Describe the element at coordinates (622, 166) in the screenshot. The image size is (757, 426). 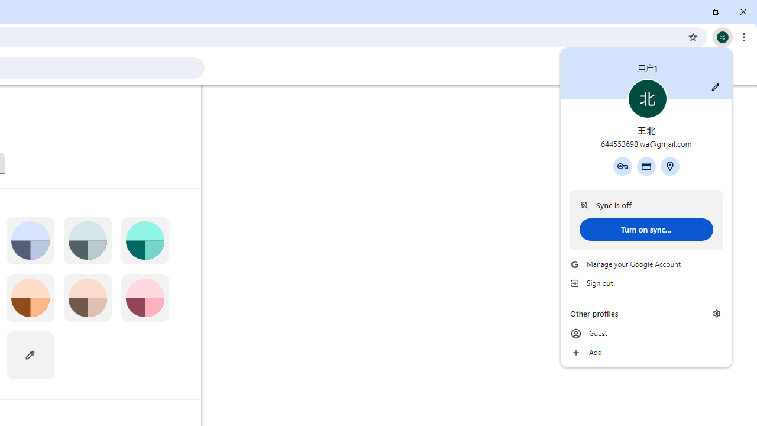
I see `Google Password Manager` at that location.